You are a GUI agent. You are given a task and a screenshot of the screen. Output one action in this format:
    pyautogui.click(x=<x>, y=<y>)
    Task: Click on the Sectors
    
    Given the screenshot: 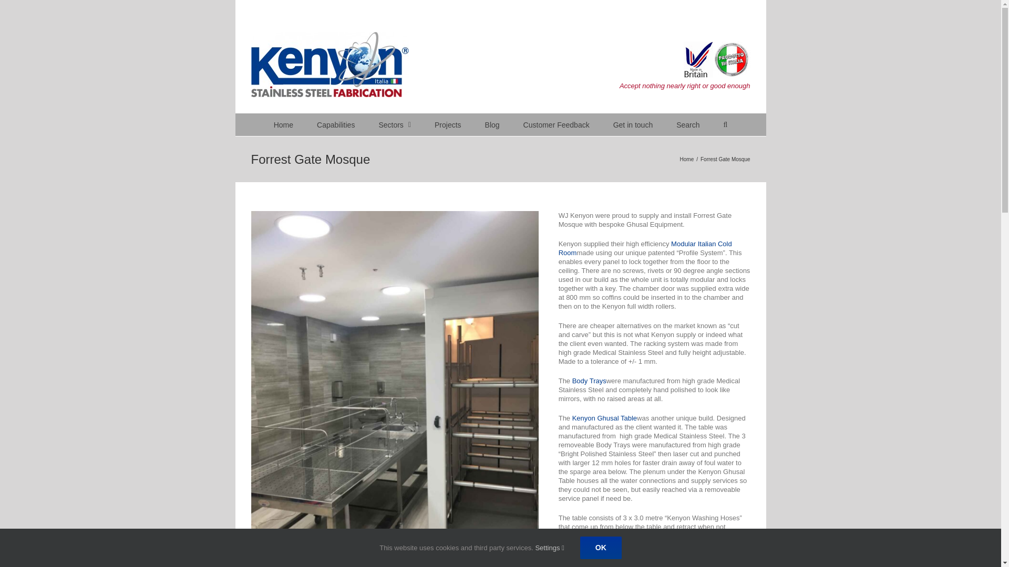 What is the action you would take?
    pyautogui.click(x=394, y=125)
    